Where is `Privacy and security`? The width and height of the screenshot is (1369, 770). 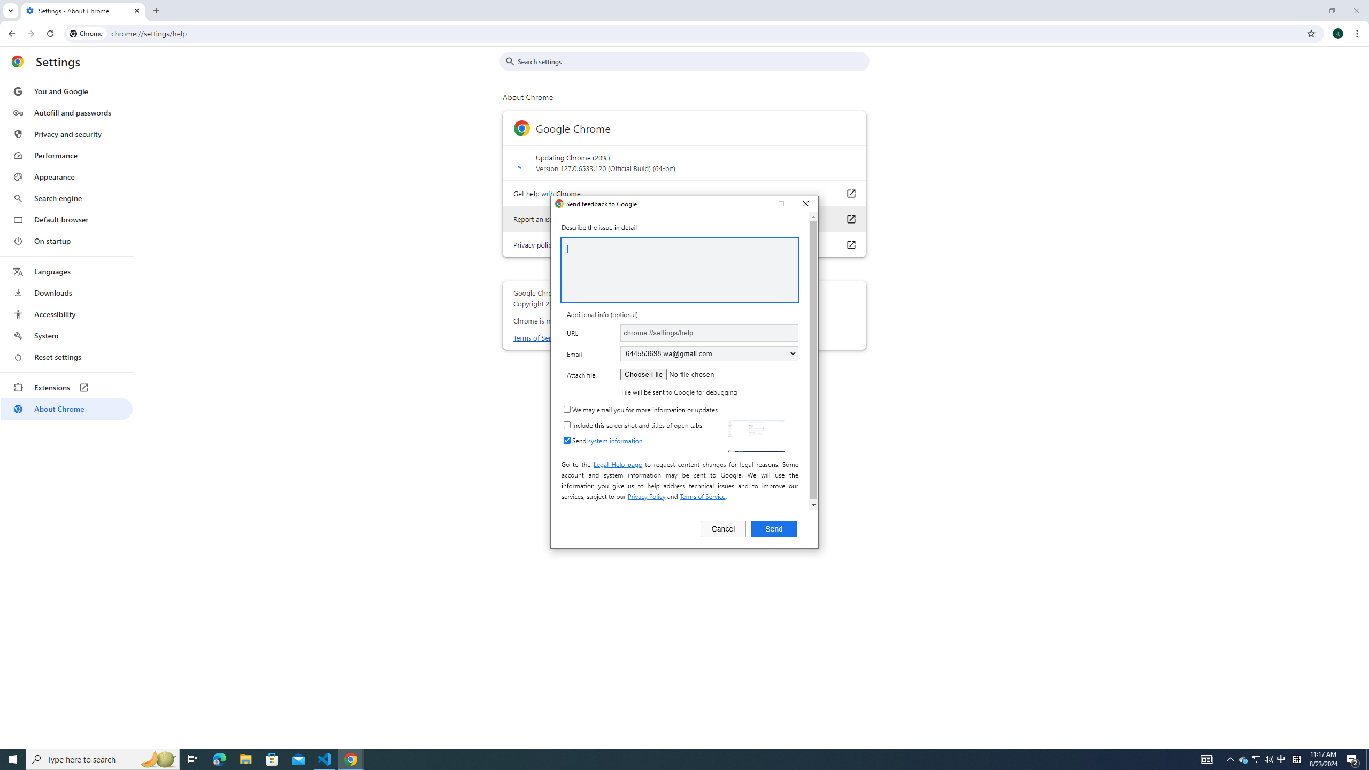 Privacy and security is located at coordinates (66, 134).